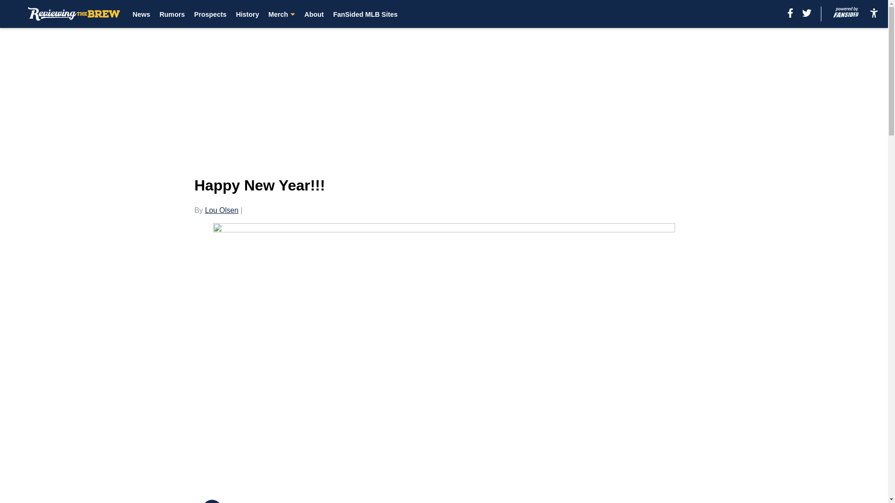 This screenshot has height=503, width=895. Describe the element at coordinates (222, 210) in the screenshot. I see `Lou Olsen` at that location.